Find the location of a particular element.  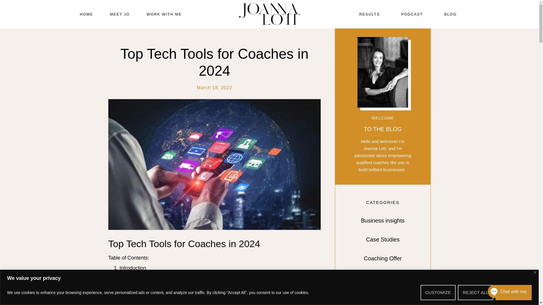

ACCEPT ALL is located at coordinates (513, 292).